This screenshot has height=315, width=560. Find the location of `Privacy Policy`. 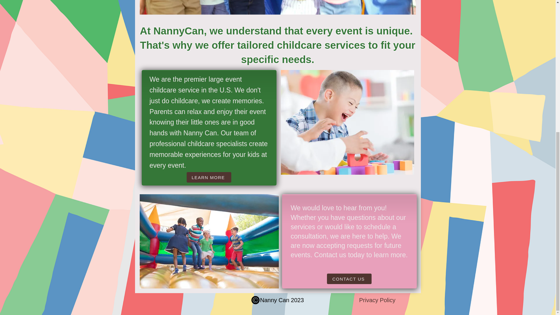

Privacy Policy is located at coordinates (377, 300).